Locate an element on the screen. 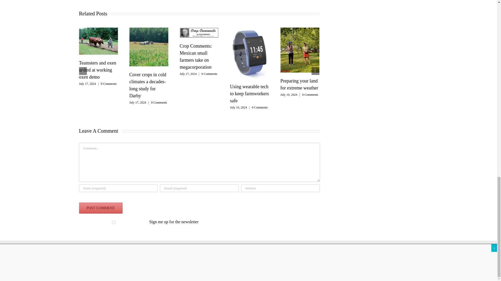 The height and width of the screenshot is (281, 501). Cover crops in cold climates a decades-long study for Darby is located at coordinates (148, 85).